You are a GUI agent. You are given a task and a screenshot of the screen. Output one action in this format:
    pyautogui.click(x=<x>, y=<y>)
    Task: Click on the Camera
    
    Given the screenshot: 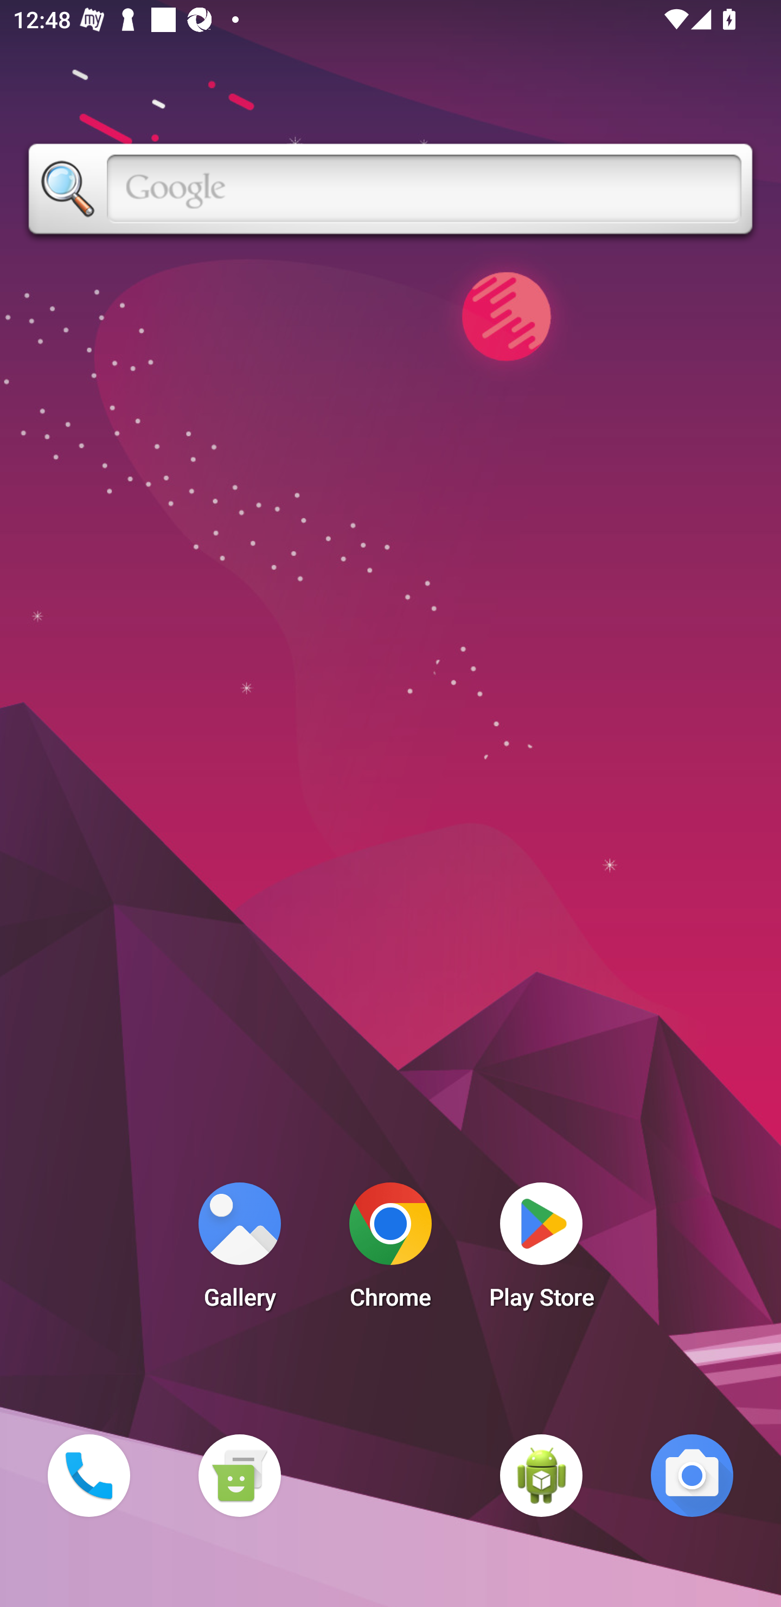 What is the action you would take?
    pyautogui.click(x=692, y=1475)
    